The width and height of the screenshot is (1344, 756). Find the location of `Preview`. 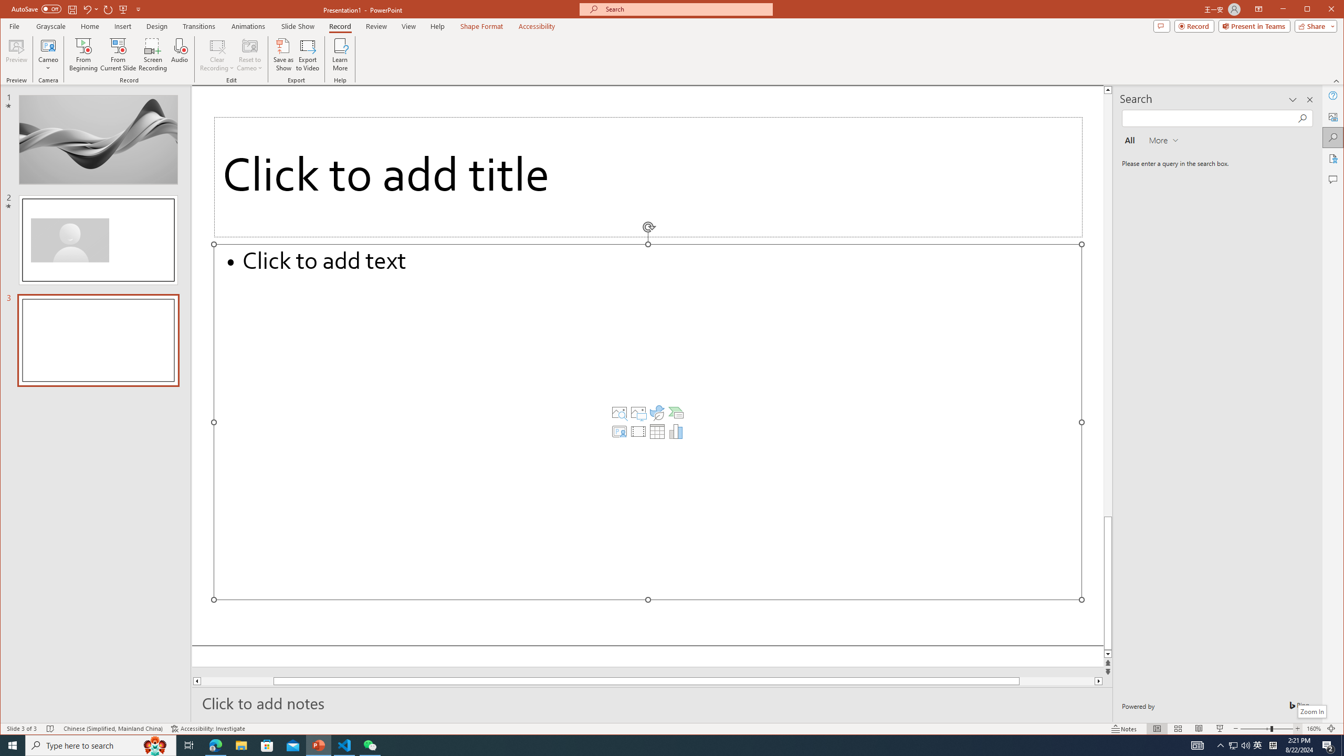

Preview is located at coordinates (17, 55).